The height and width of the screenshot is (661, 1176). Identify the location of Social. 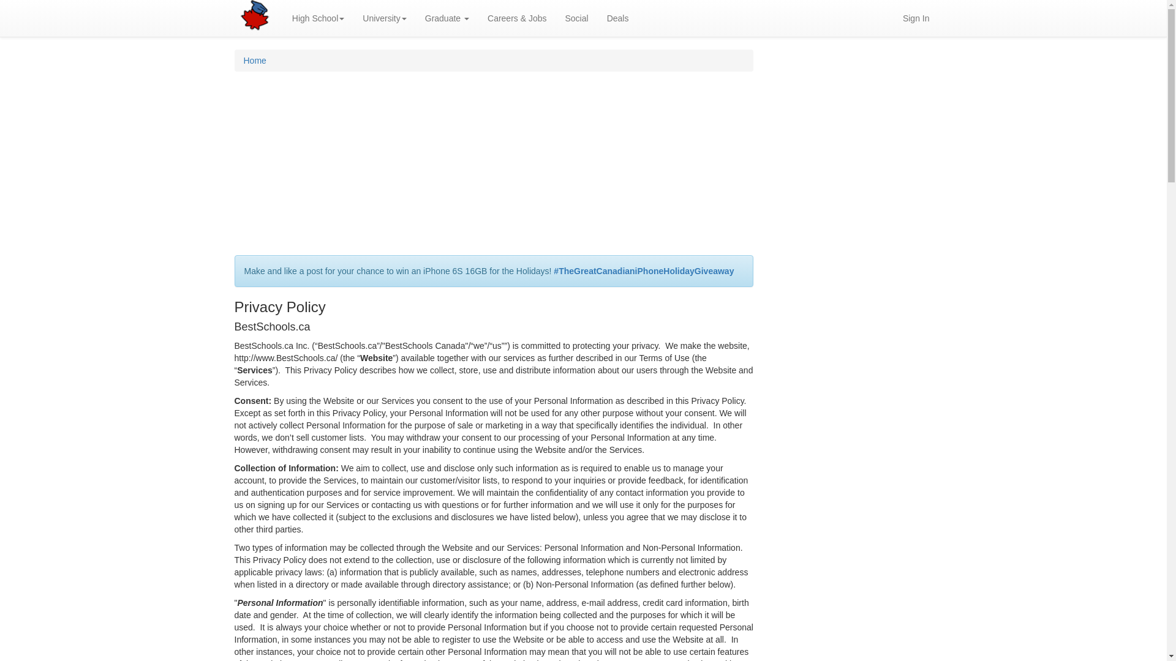
(577, 18).